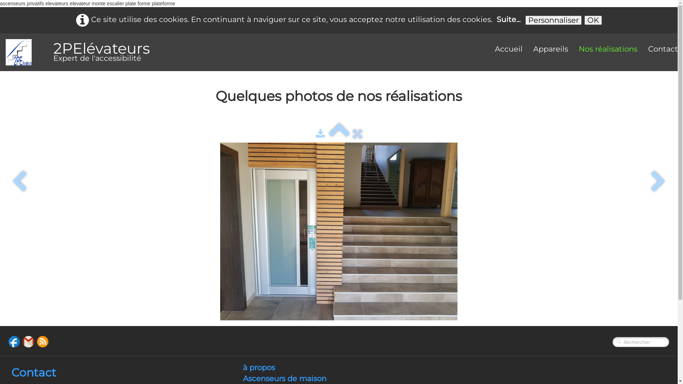 The width and height of the screenshot is (683, 384). What do you see at coordinates (553, 20) in the screenshot?
I see `Personnaliser` at bounding box center [553, 20].